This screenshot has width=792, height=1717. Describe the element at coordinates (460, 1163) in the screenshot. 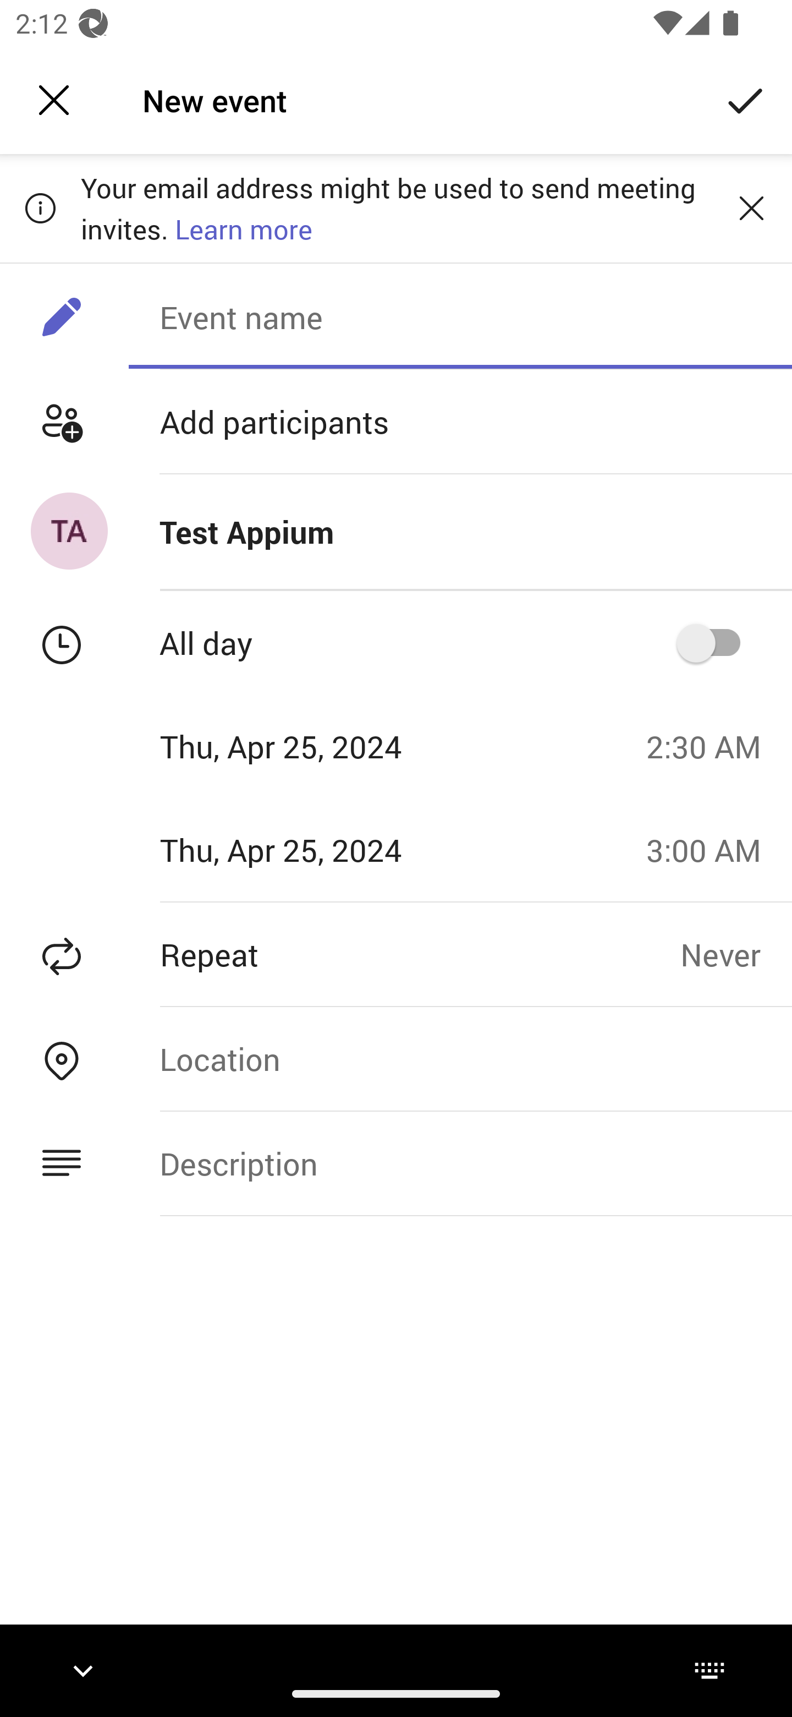

I see `Description` at that location.